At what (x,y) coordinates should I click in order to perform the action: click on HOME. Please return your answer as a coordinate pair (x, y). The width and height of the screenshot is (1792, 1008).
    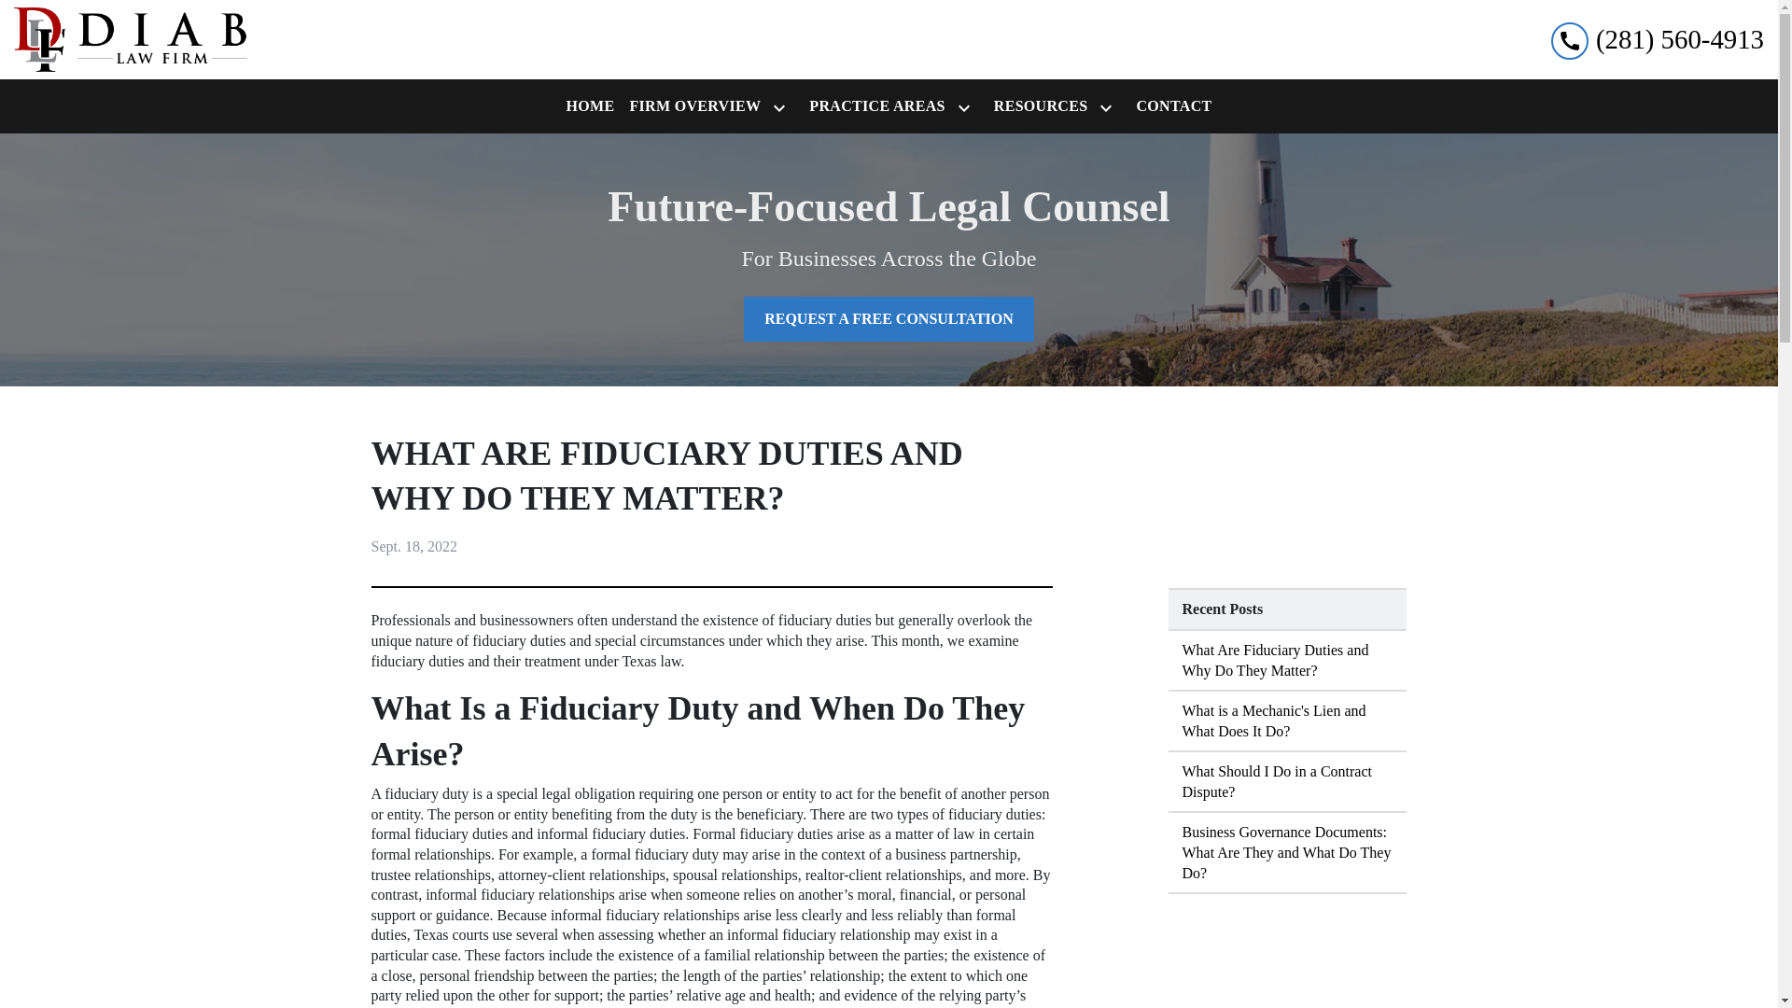
    Looking at the image, I should click on (590, 106).